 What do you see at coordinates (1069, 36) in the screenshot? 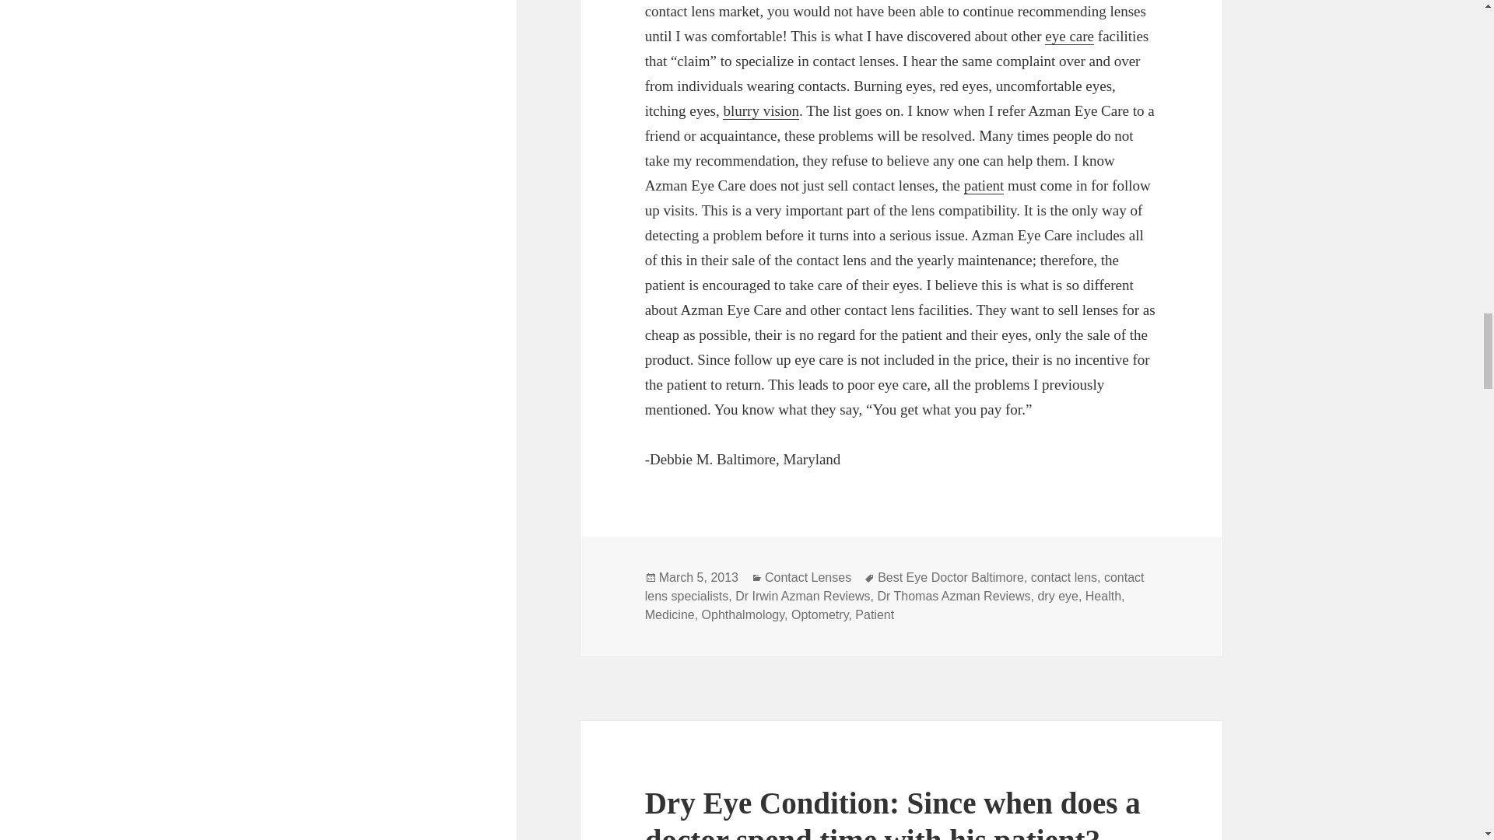
I see `Optometry` at bounding box center [1069, 36].